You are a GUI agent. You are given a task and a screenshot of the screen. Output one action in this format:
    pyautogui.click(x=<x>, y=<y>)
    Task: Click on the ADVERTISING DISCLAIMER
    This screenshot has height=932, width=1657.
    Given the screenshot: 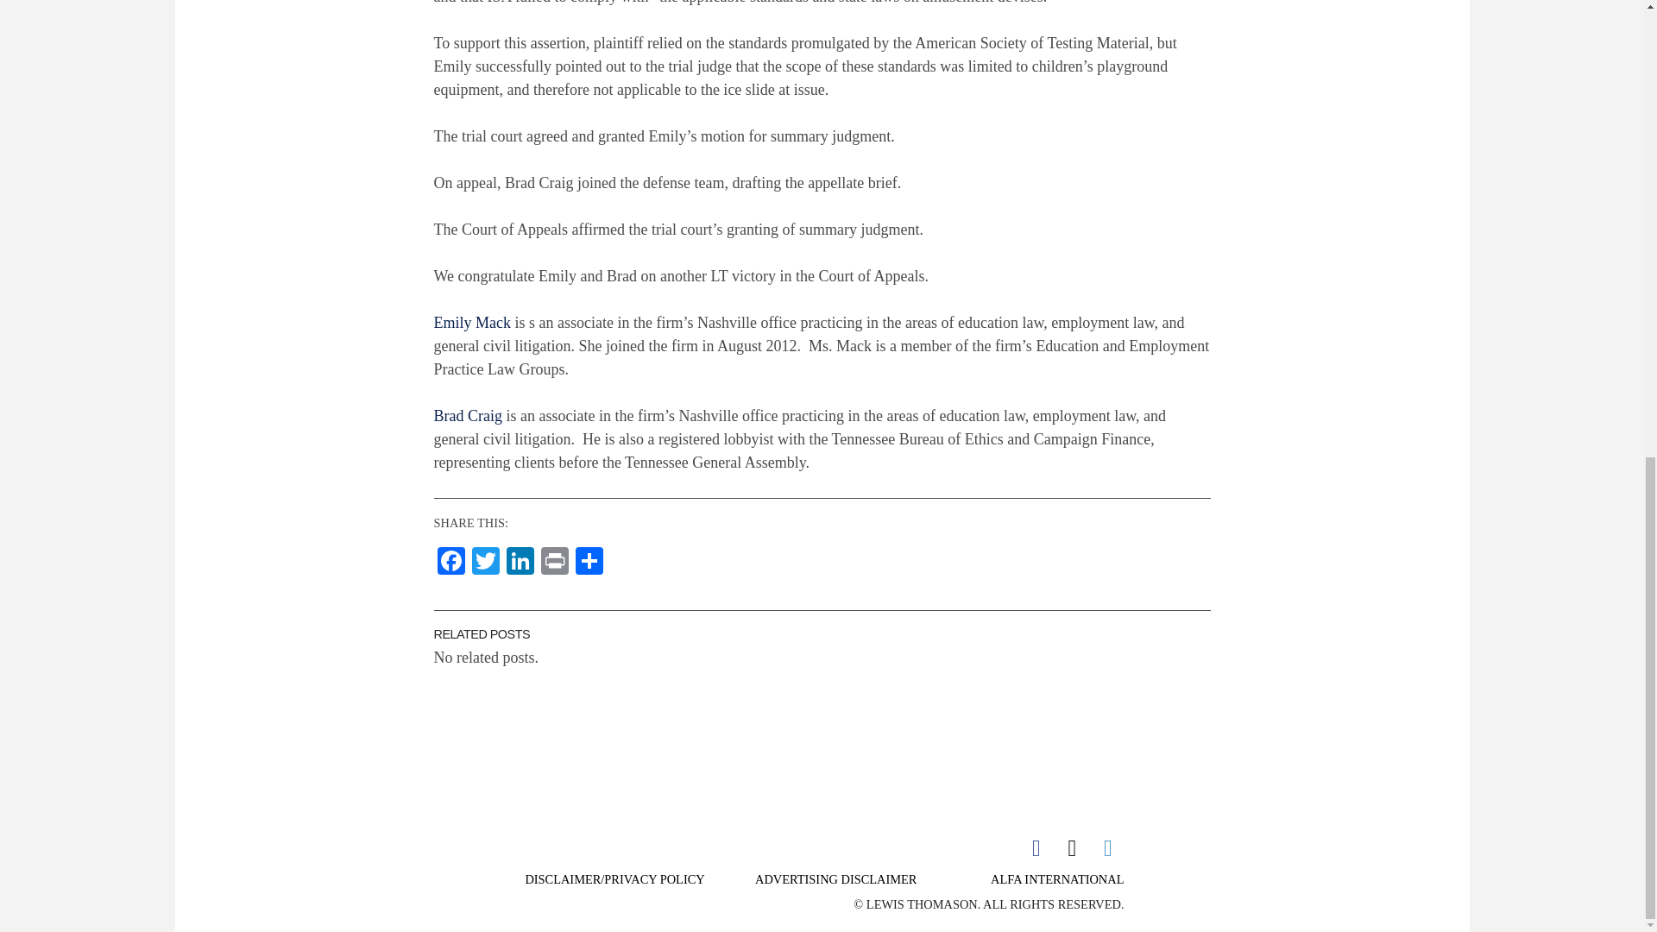 What is the action you would take?
    pyautogui.click(x=835, y=878)
    